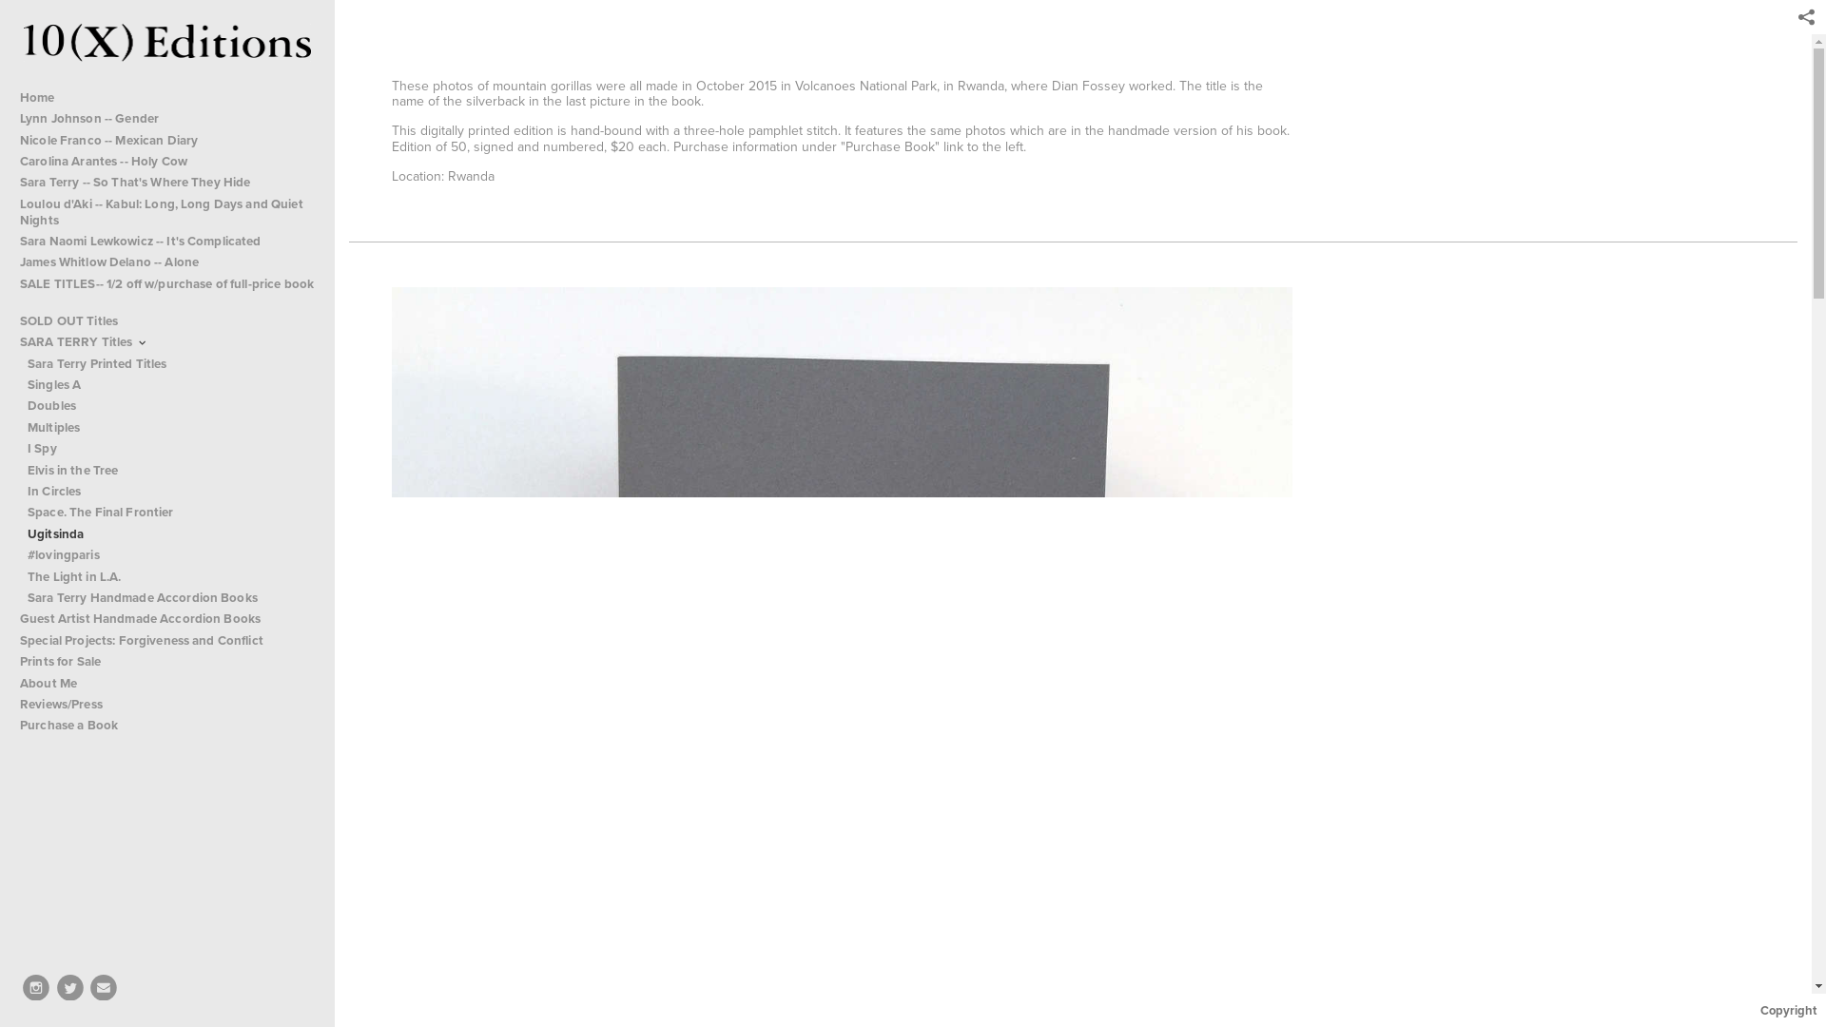 The image size is (1826, 1027). I want to click on Reviews/Press, so click(167, 705).